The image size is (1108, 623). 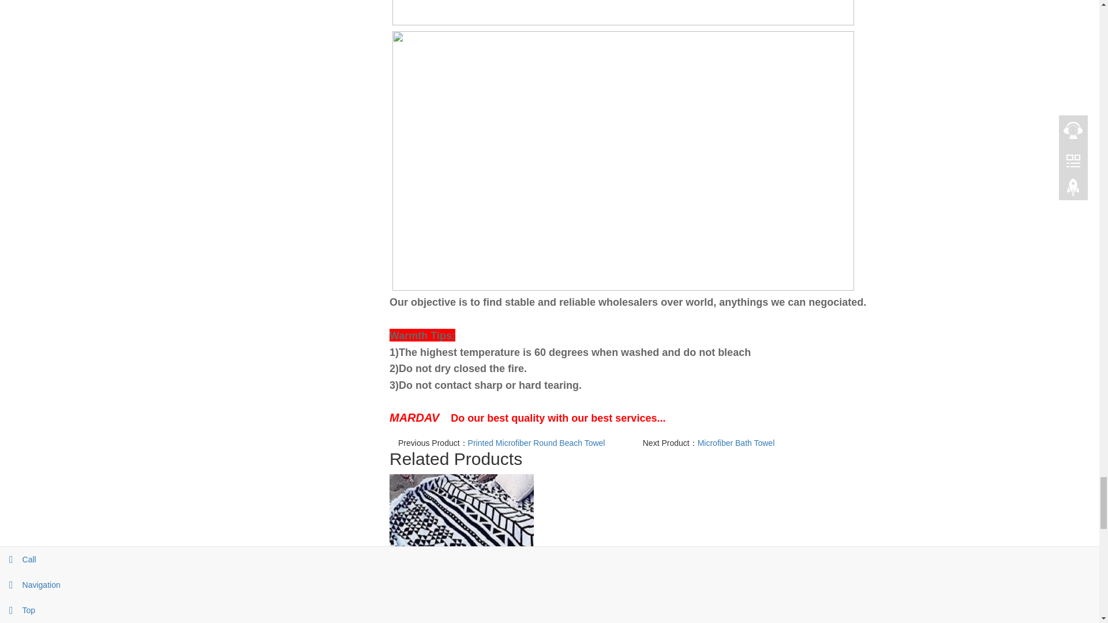 What do you see at coordinates (736, 443) in the screenshot?
I see `Microfiber Bath Towel` at bounding box center [736, 443].